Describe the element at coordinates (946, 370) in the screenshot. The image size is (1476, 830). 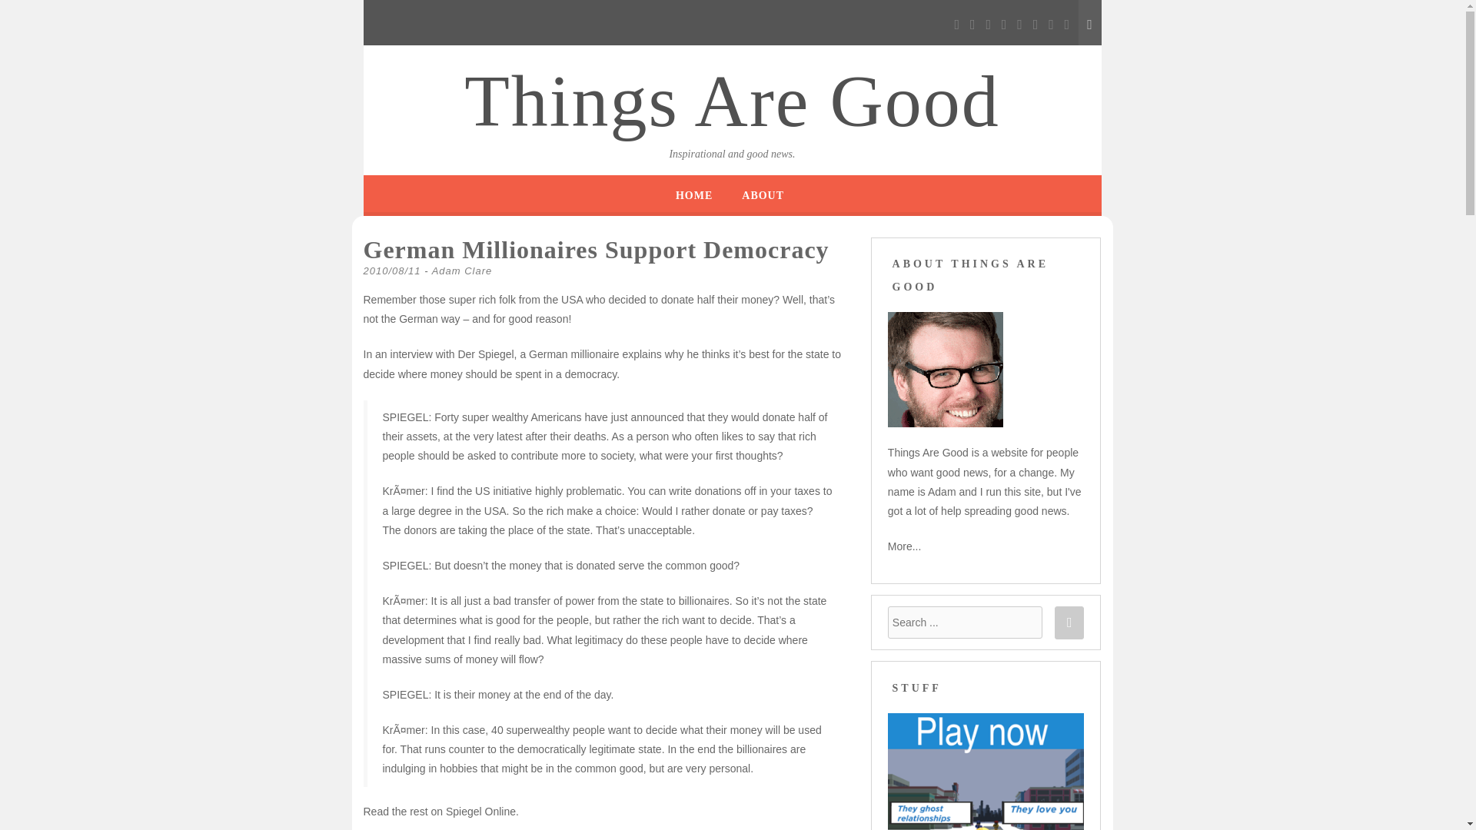
I see `Adam` at that location.